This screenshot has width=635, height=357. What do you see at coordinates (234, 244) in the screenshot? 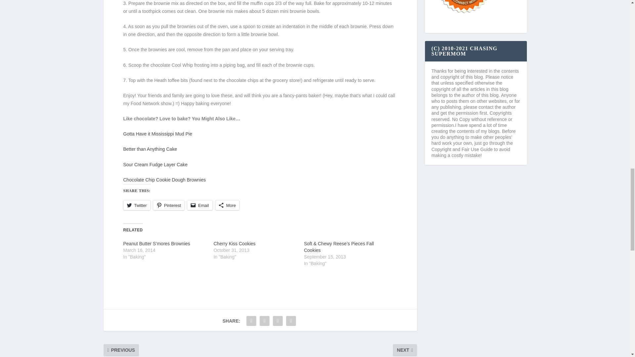
I see `Cherry Kiss Cookies` at bounding box center [234, 244].